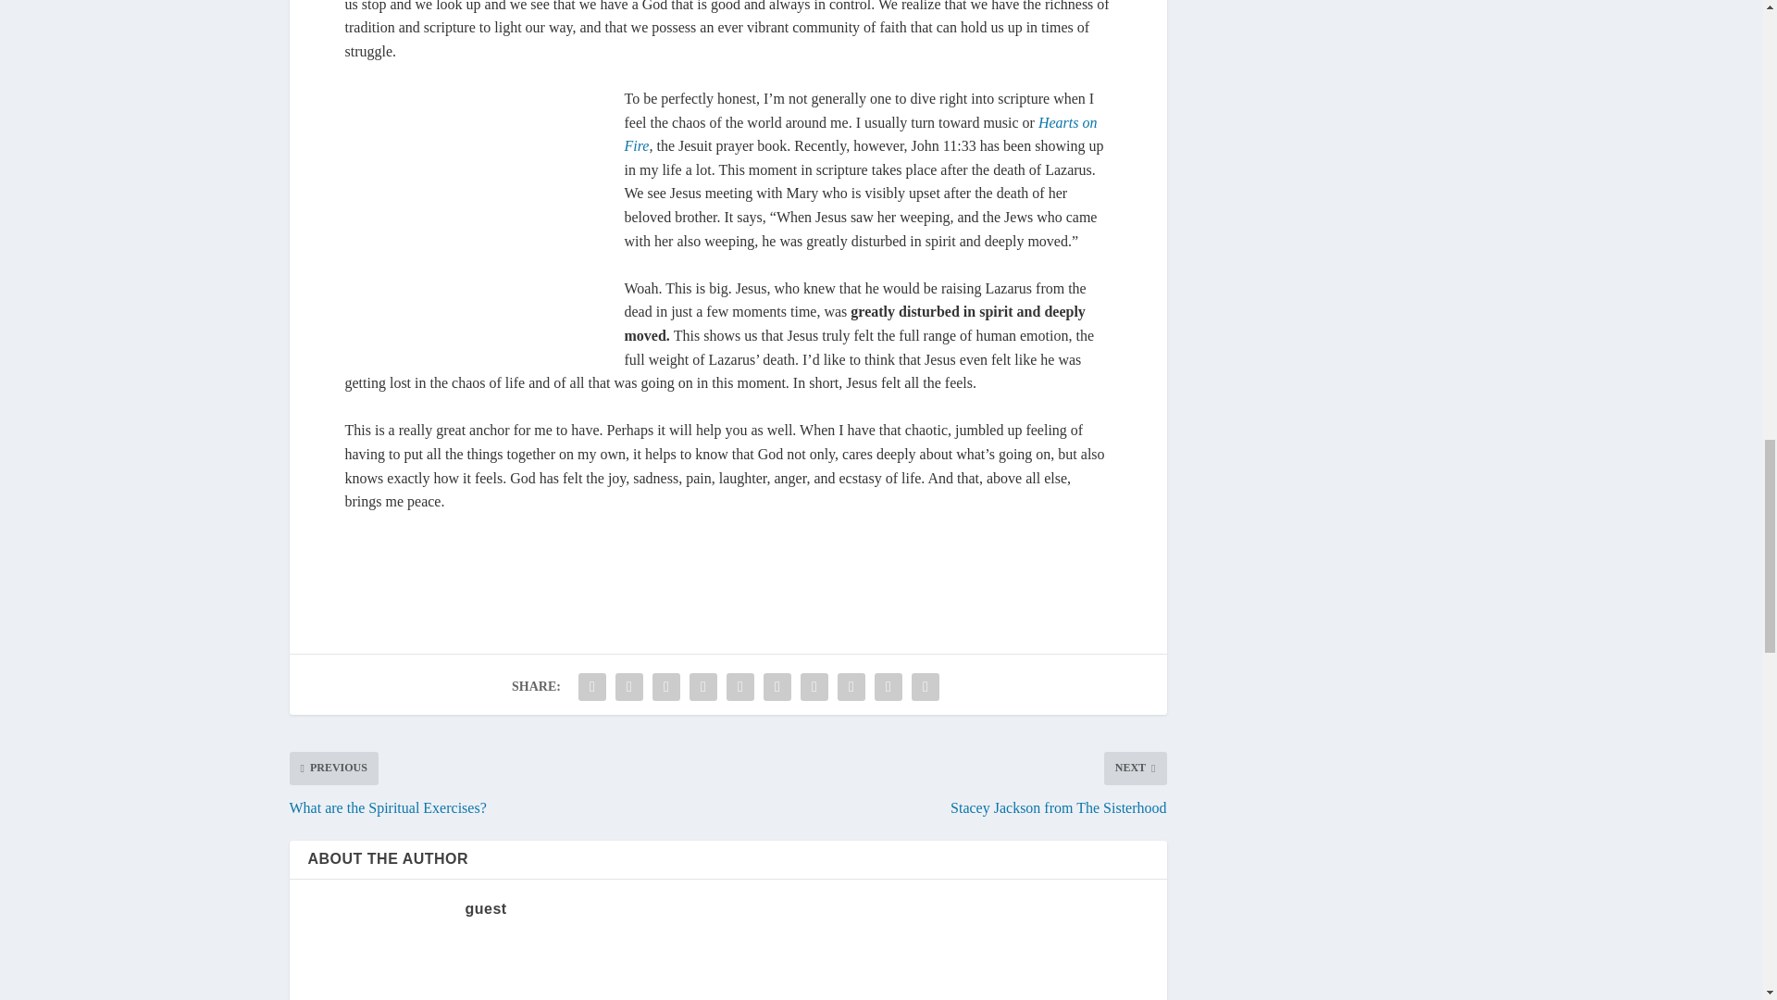  I want to click on Share "Some Assembly Required" via Email, so click(888, 833).